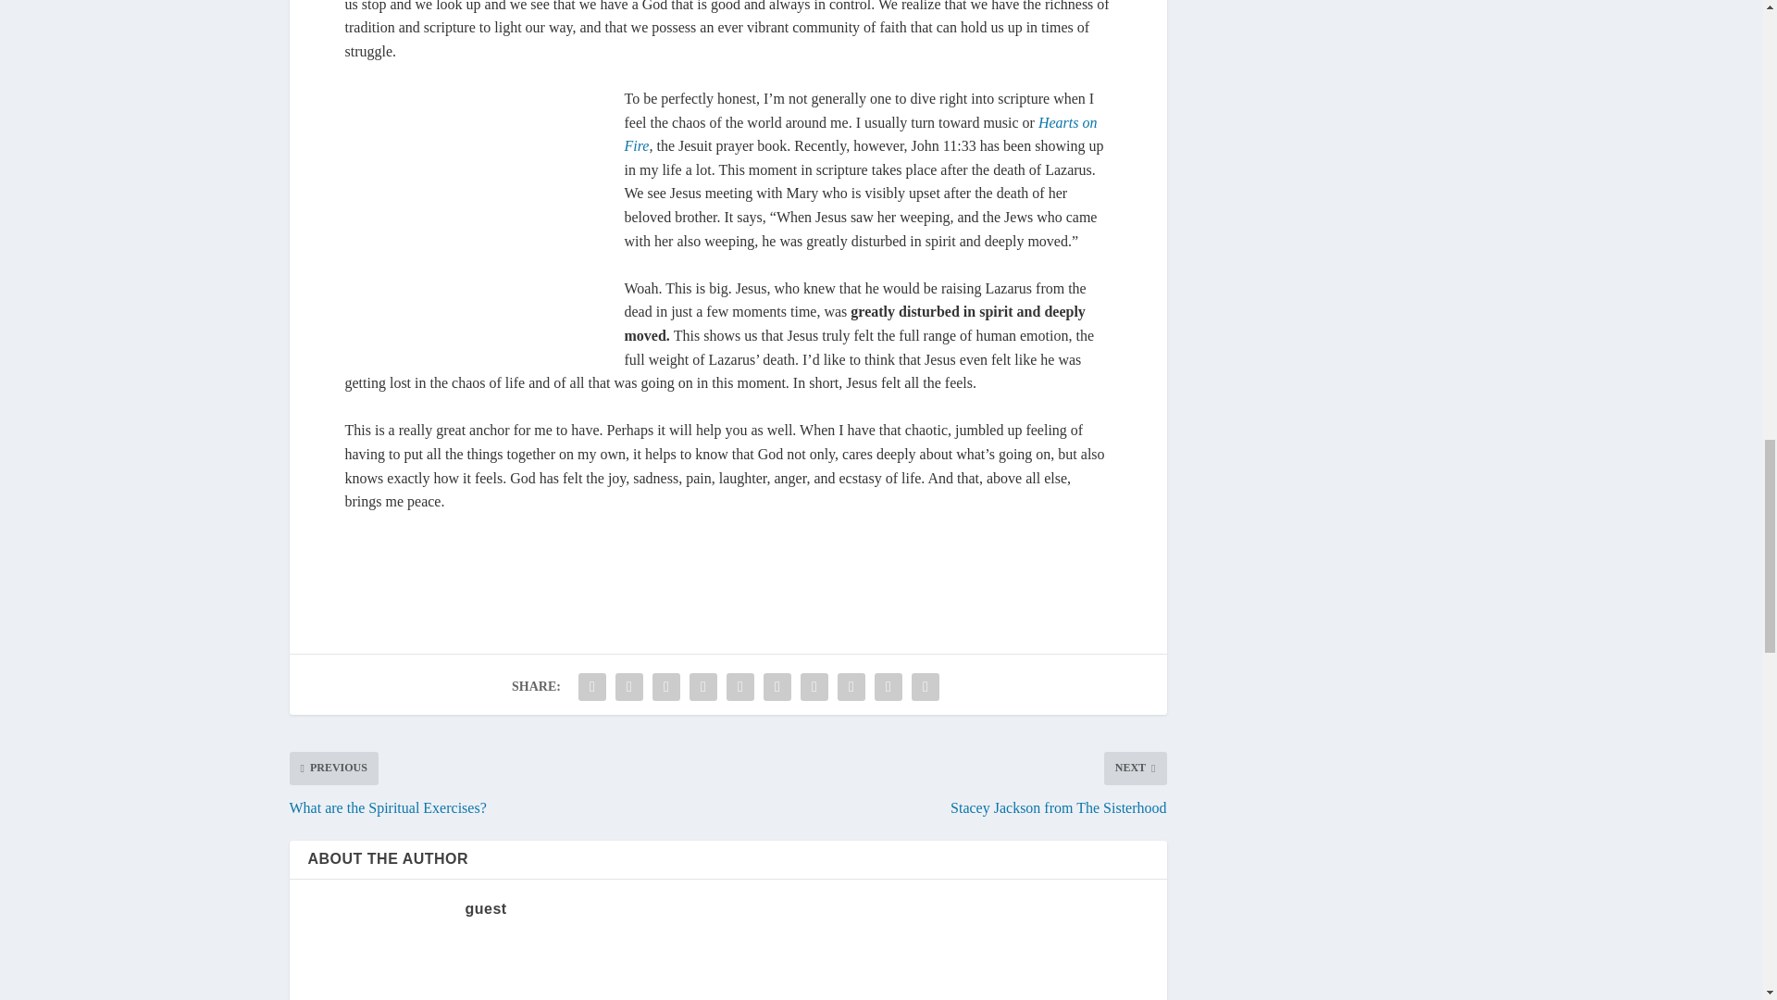  I want to click on Share "Some Assembly Required" via Email, so click(888, 833).